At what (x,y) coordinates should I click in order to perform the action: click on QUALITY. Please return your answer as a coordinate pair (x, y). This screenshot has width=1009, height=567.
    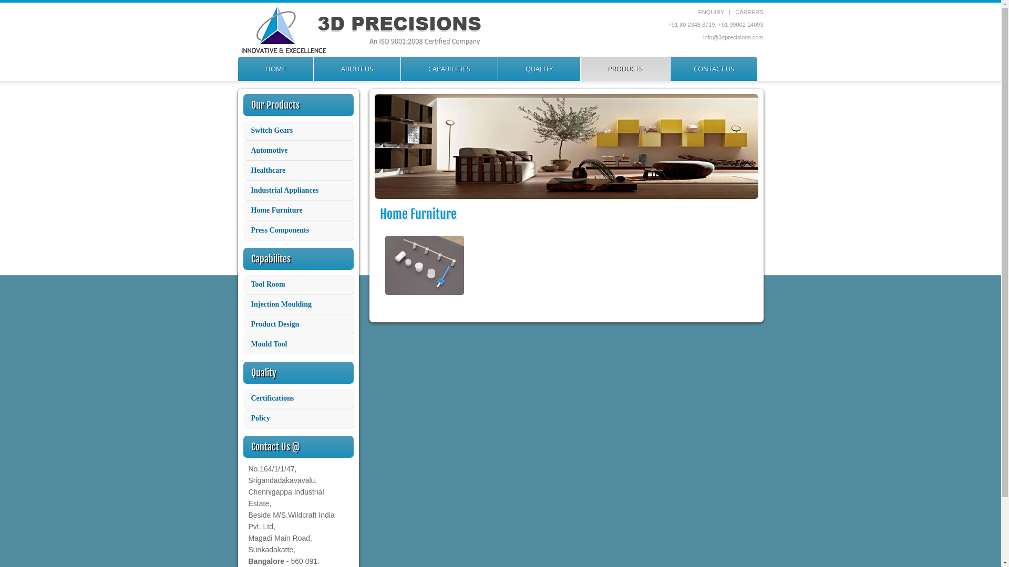
    Looking at the image, I should click on (539, 69).